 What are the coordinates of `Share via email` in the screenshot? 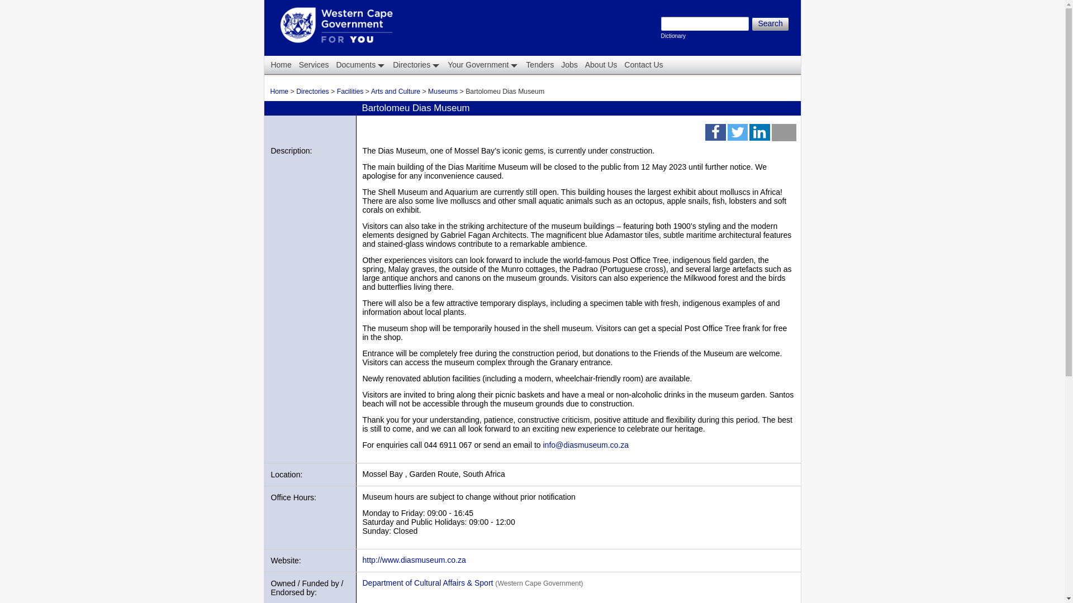 It's located at (360, 65).